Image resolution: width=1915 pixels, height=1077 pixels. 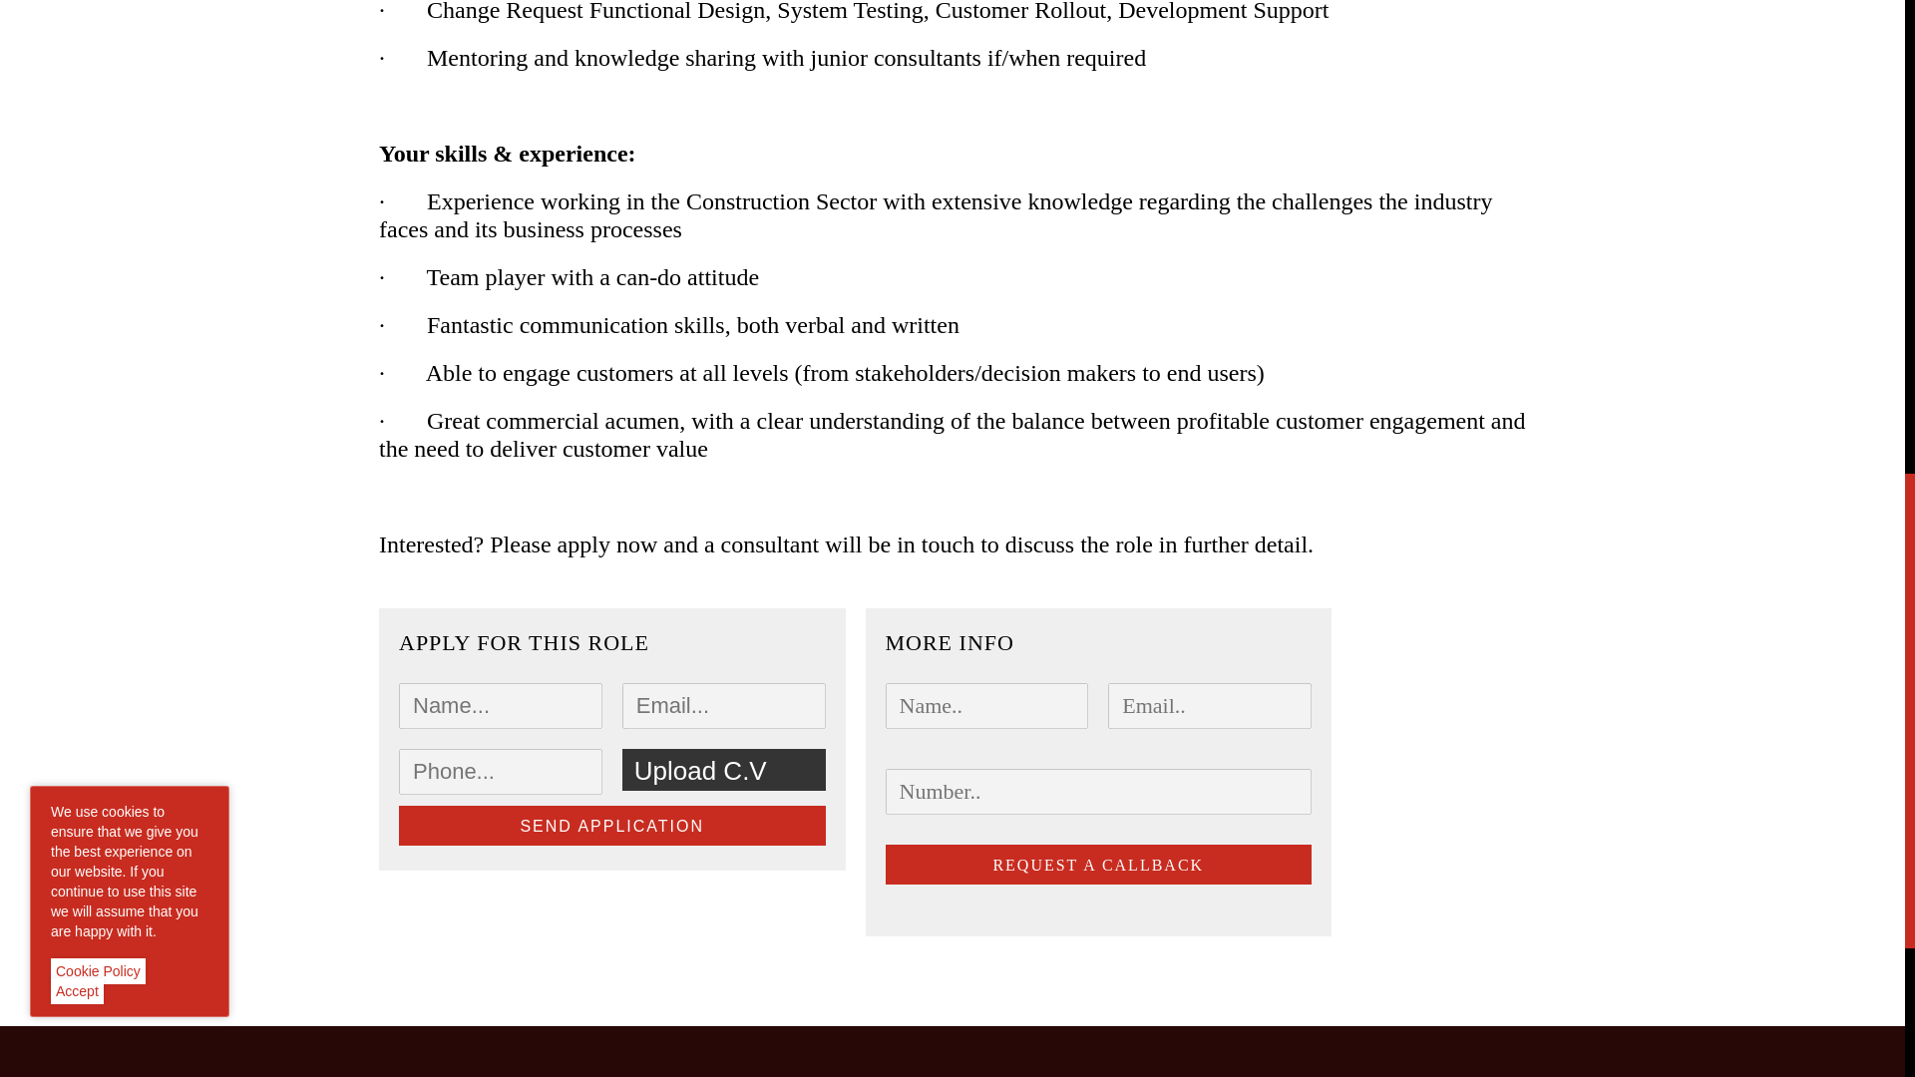 I want to click on SEND APPLICATION, so click(x=611, y=825).